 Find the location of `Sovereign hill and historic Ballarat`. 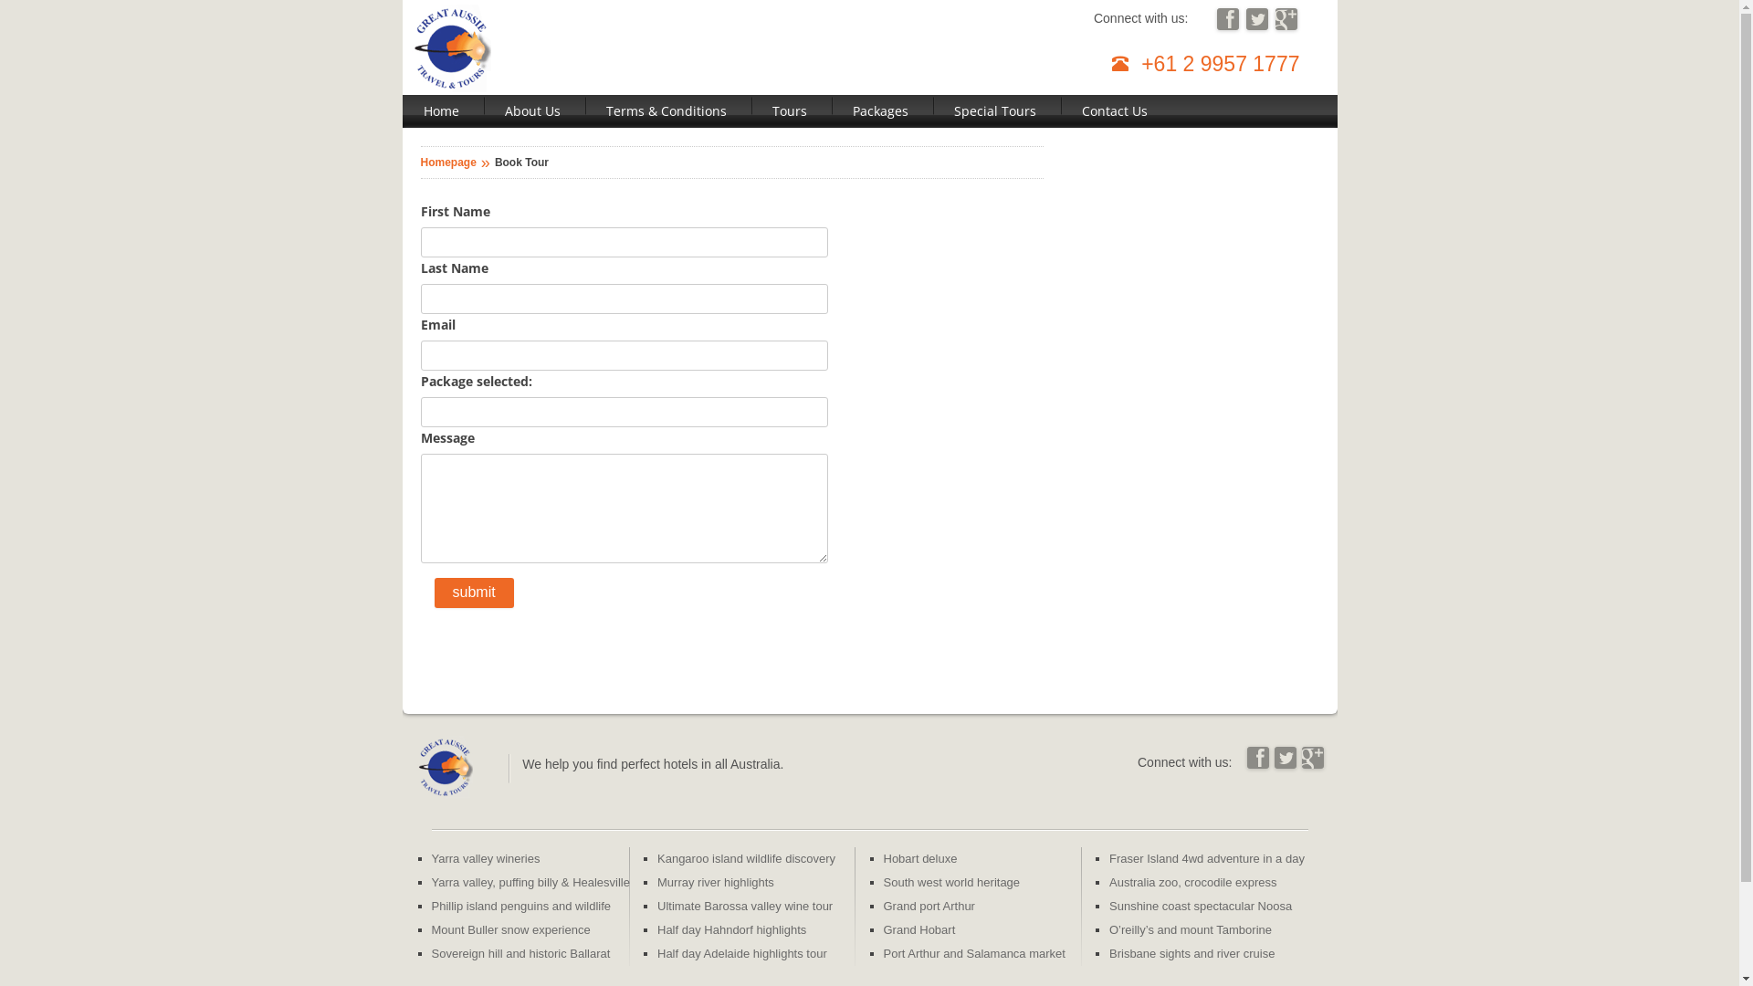

Sovereign hill and historic Ballarat is located at coordinates (520, 953).